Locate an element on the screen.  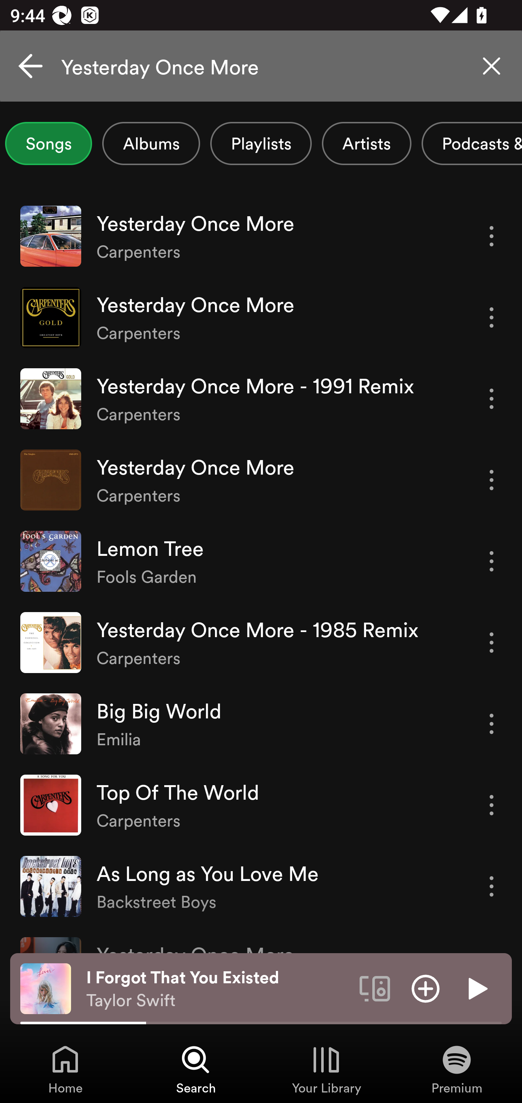
Search, Tab 2 of 4 Search Search is located at coordinates (196, 1069).